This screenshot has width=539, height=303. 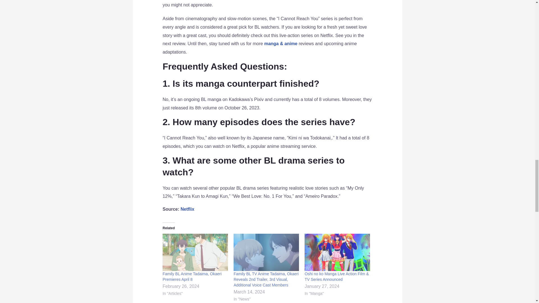 What do you see at coordinates (192, 277) in the screenshot?
I see `Family BL Anime Tadaima, Okaeri Premieres April 8` at bounding box center [192, 277].